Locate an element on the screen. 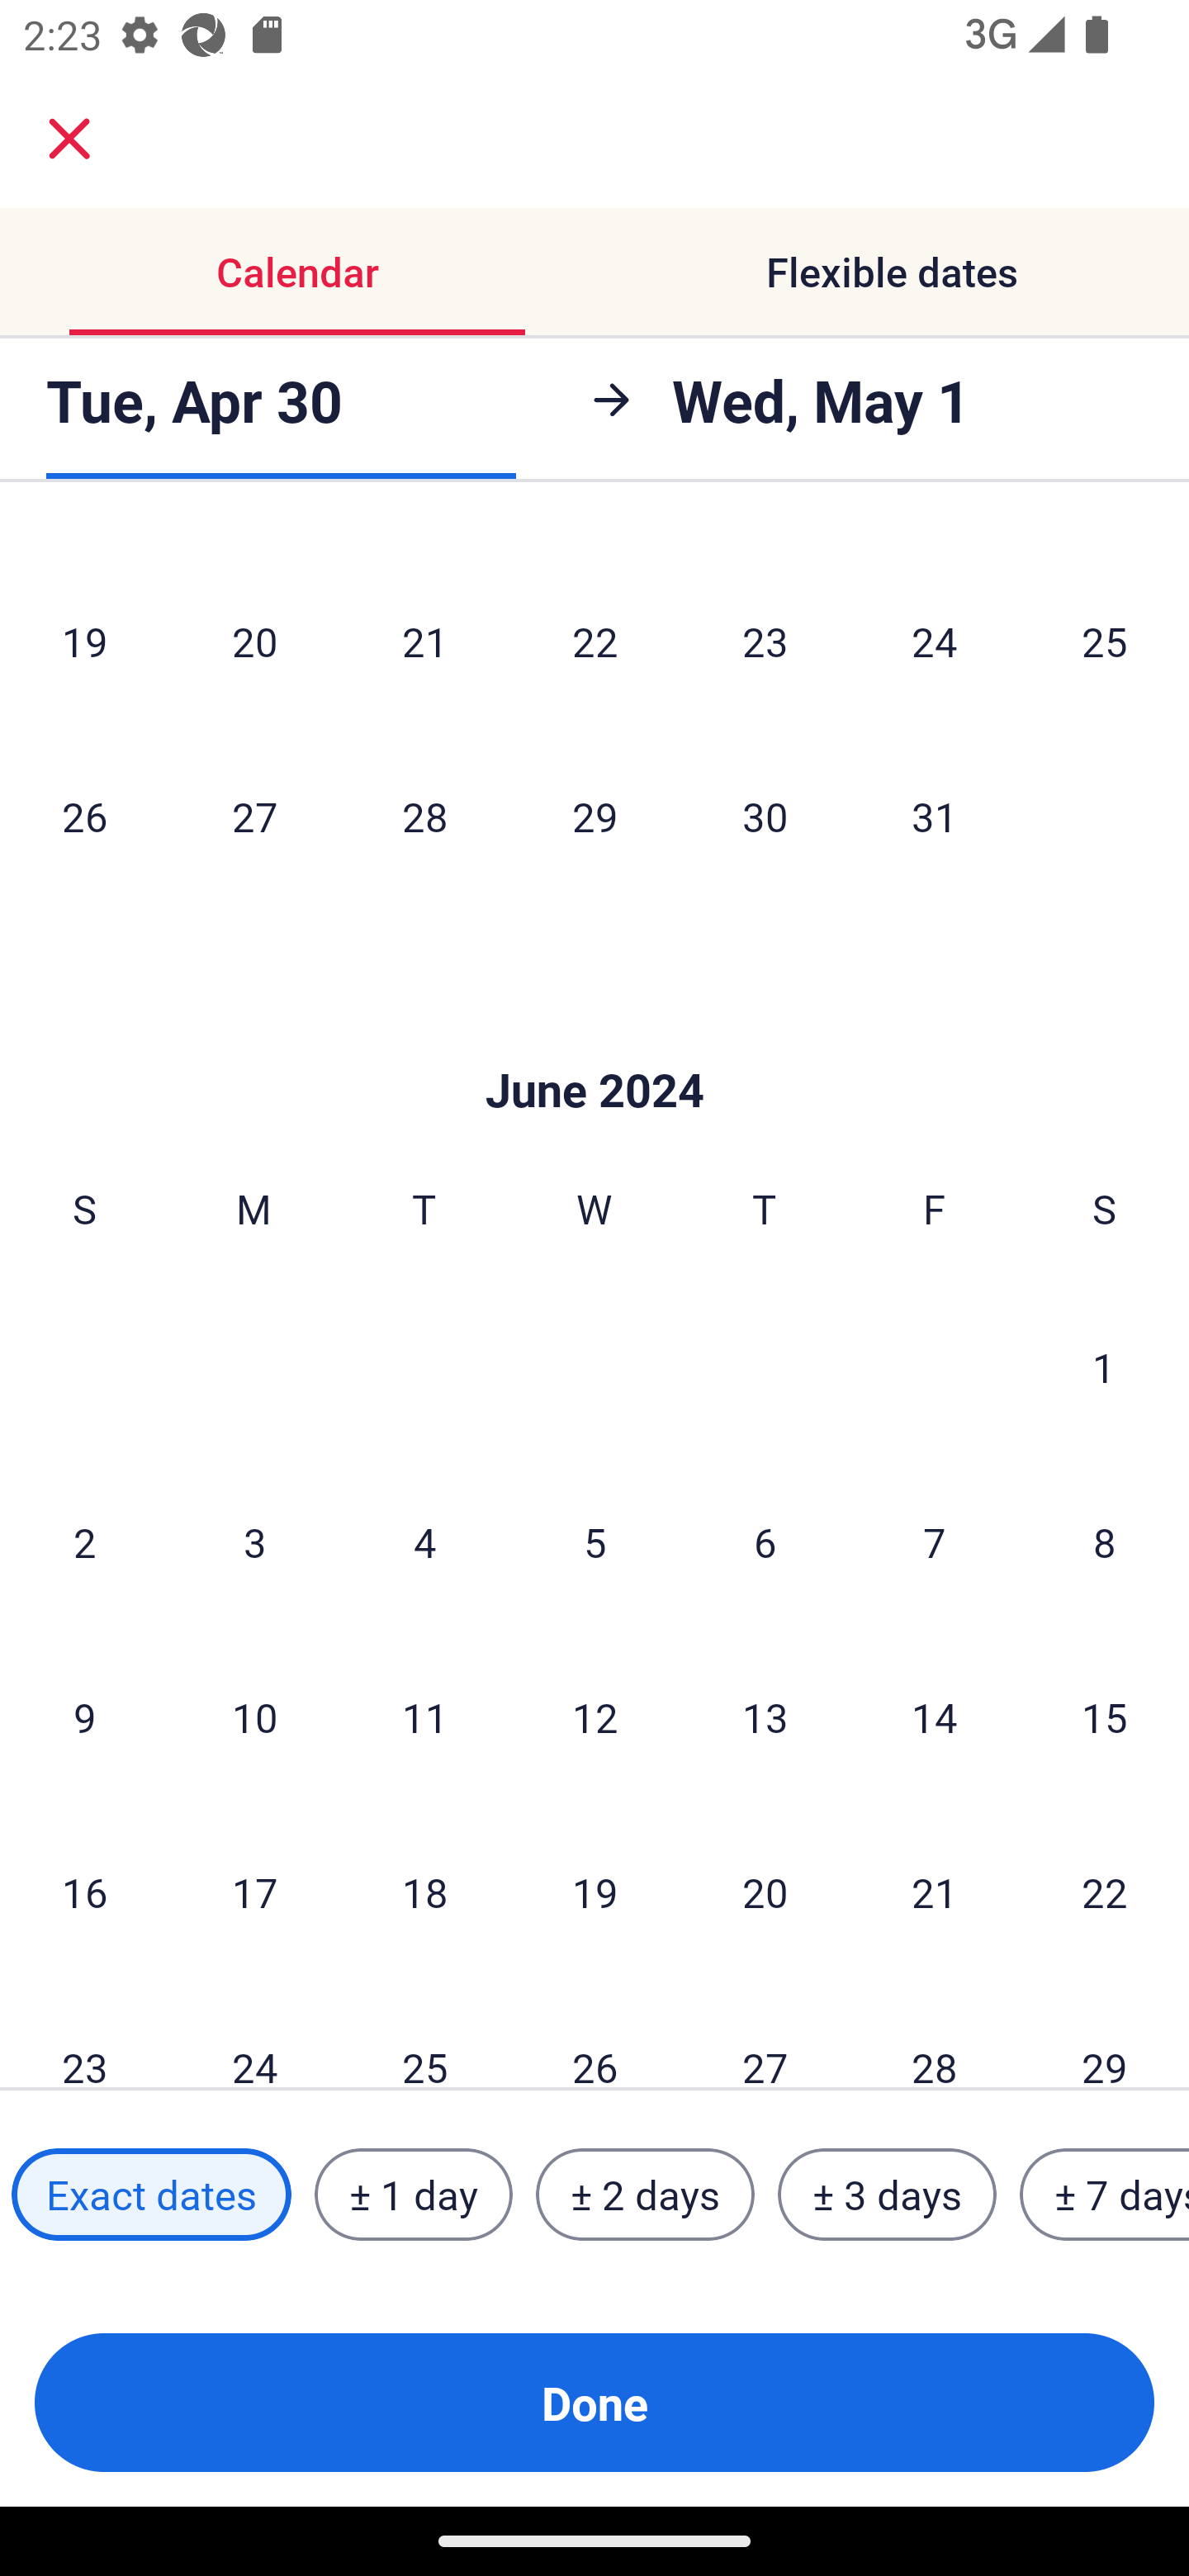  ± 7 days is located at coordinates (1105, 2195).